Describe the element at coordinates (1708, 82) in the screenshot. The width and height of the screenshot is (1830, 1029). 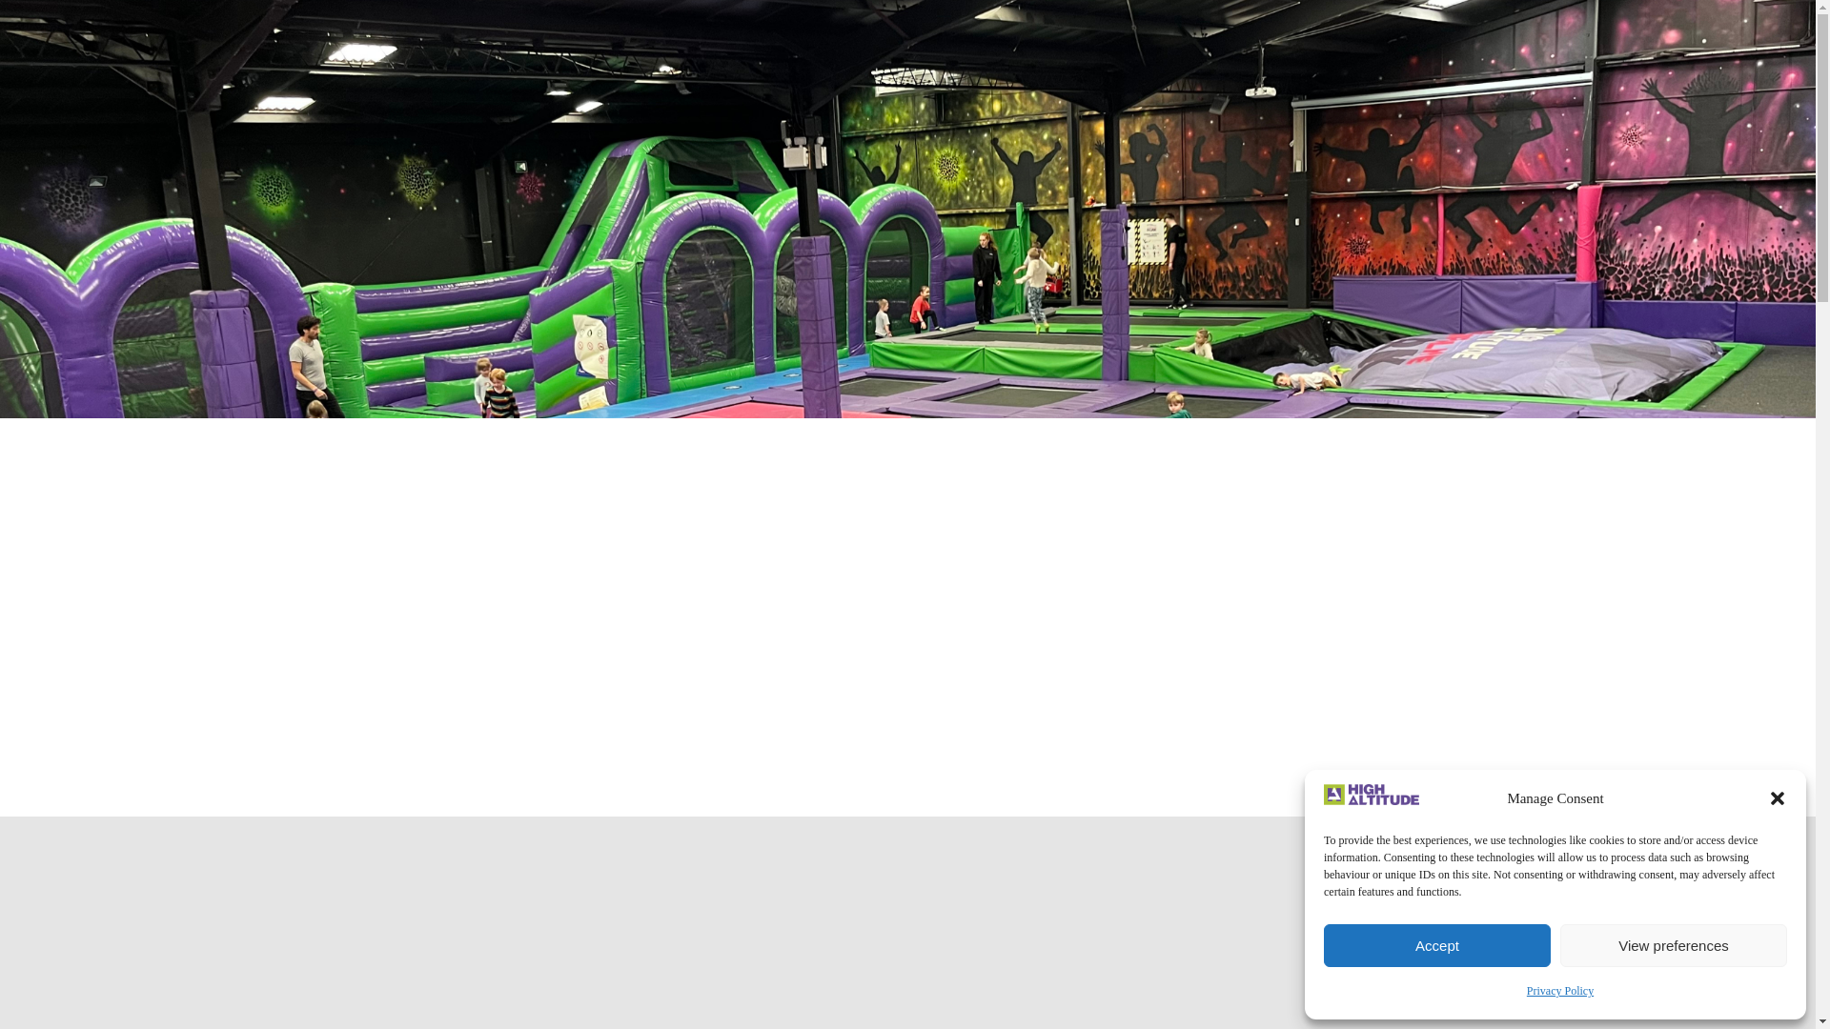
I see `bookNow` at that location.